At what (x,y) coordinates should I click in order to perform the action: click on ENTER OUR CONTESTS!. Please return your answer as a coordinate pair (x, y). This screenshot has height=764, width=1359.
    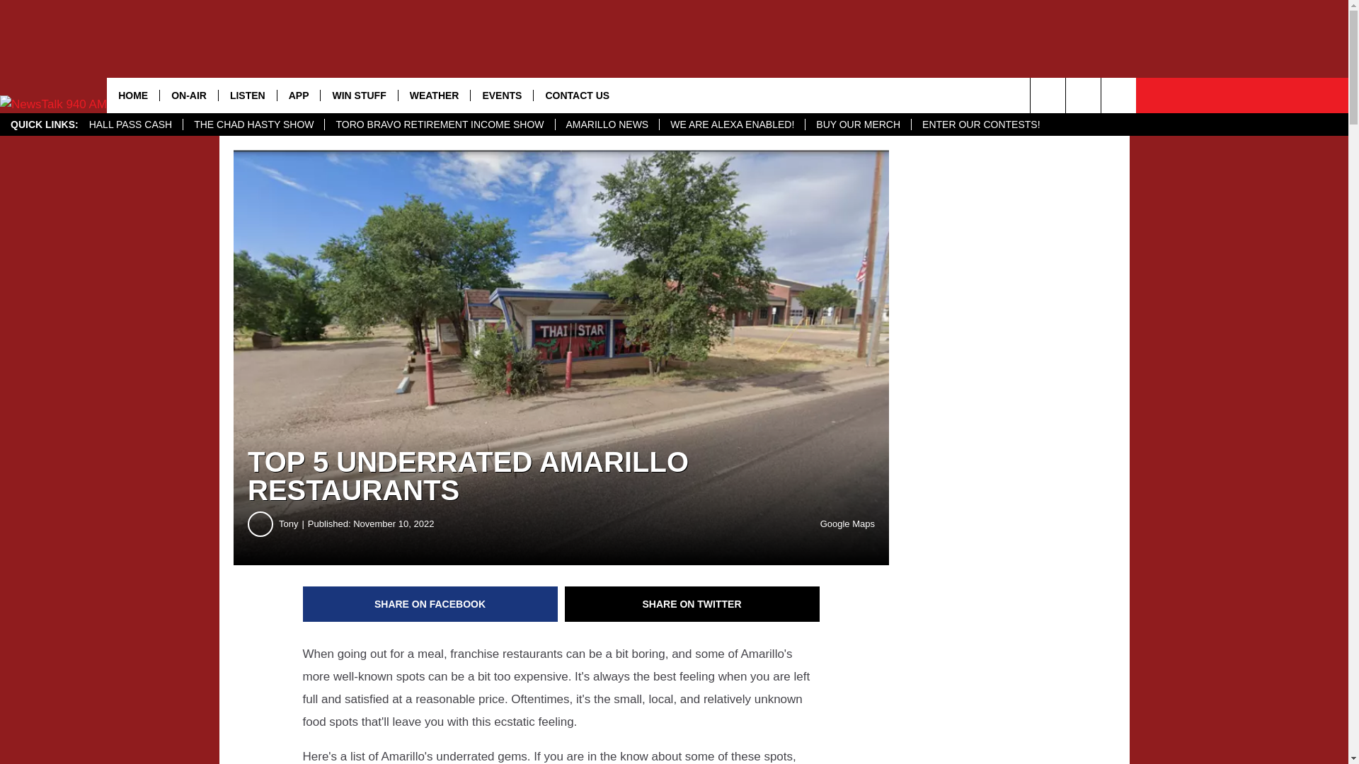
    Looking at the image, I should click on (980, 125).